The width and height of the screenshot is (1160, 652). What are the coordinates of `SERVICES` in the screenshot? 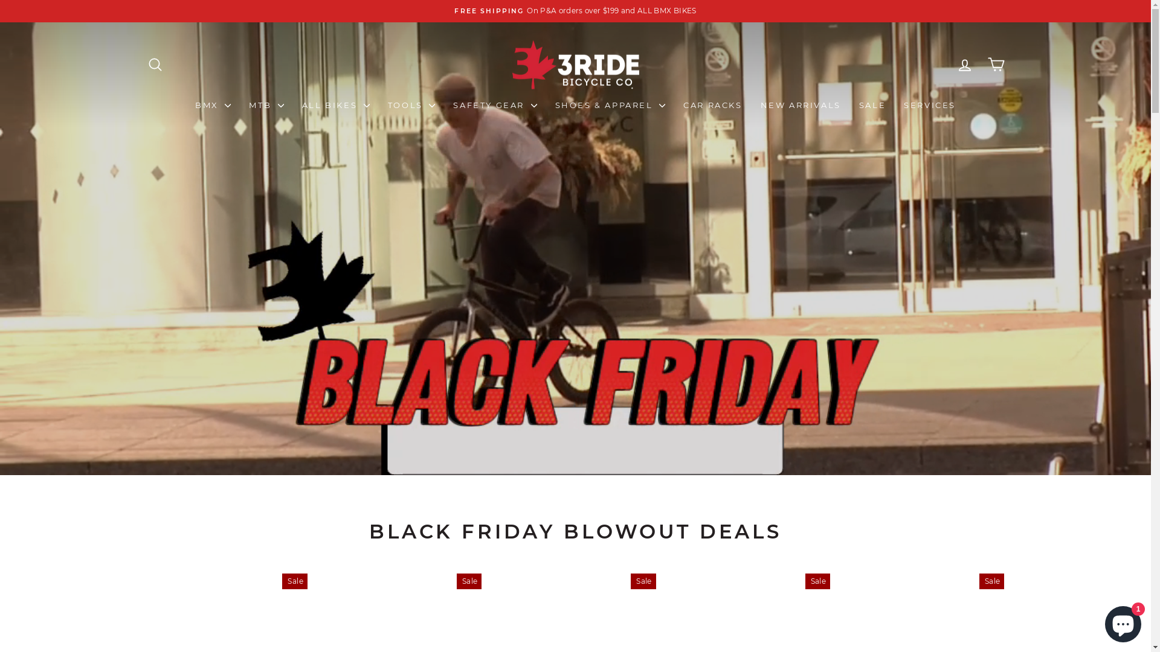 It's located at (930, 105).